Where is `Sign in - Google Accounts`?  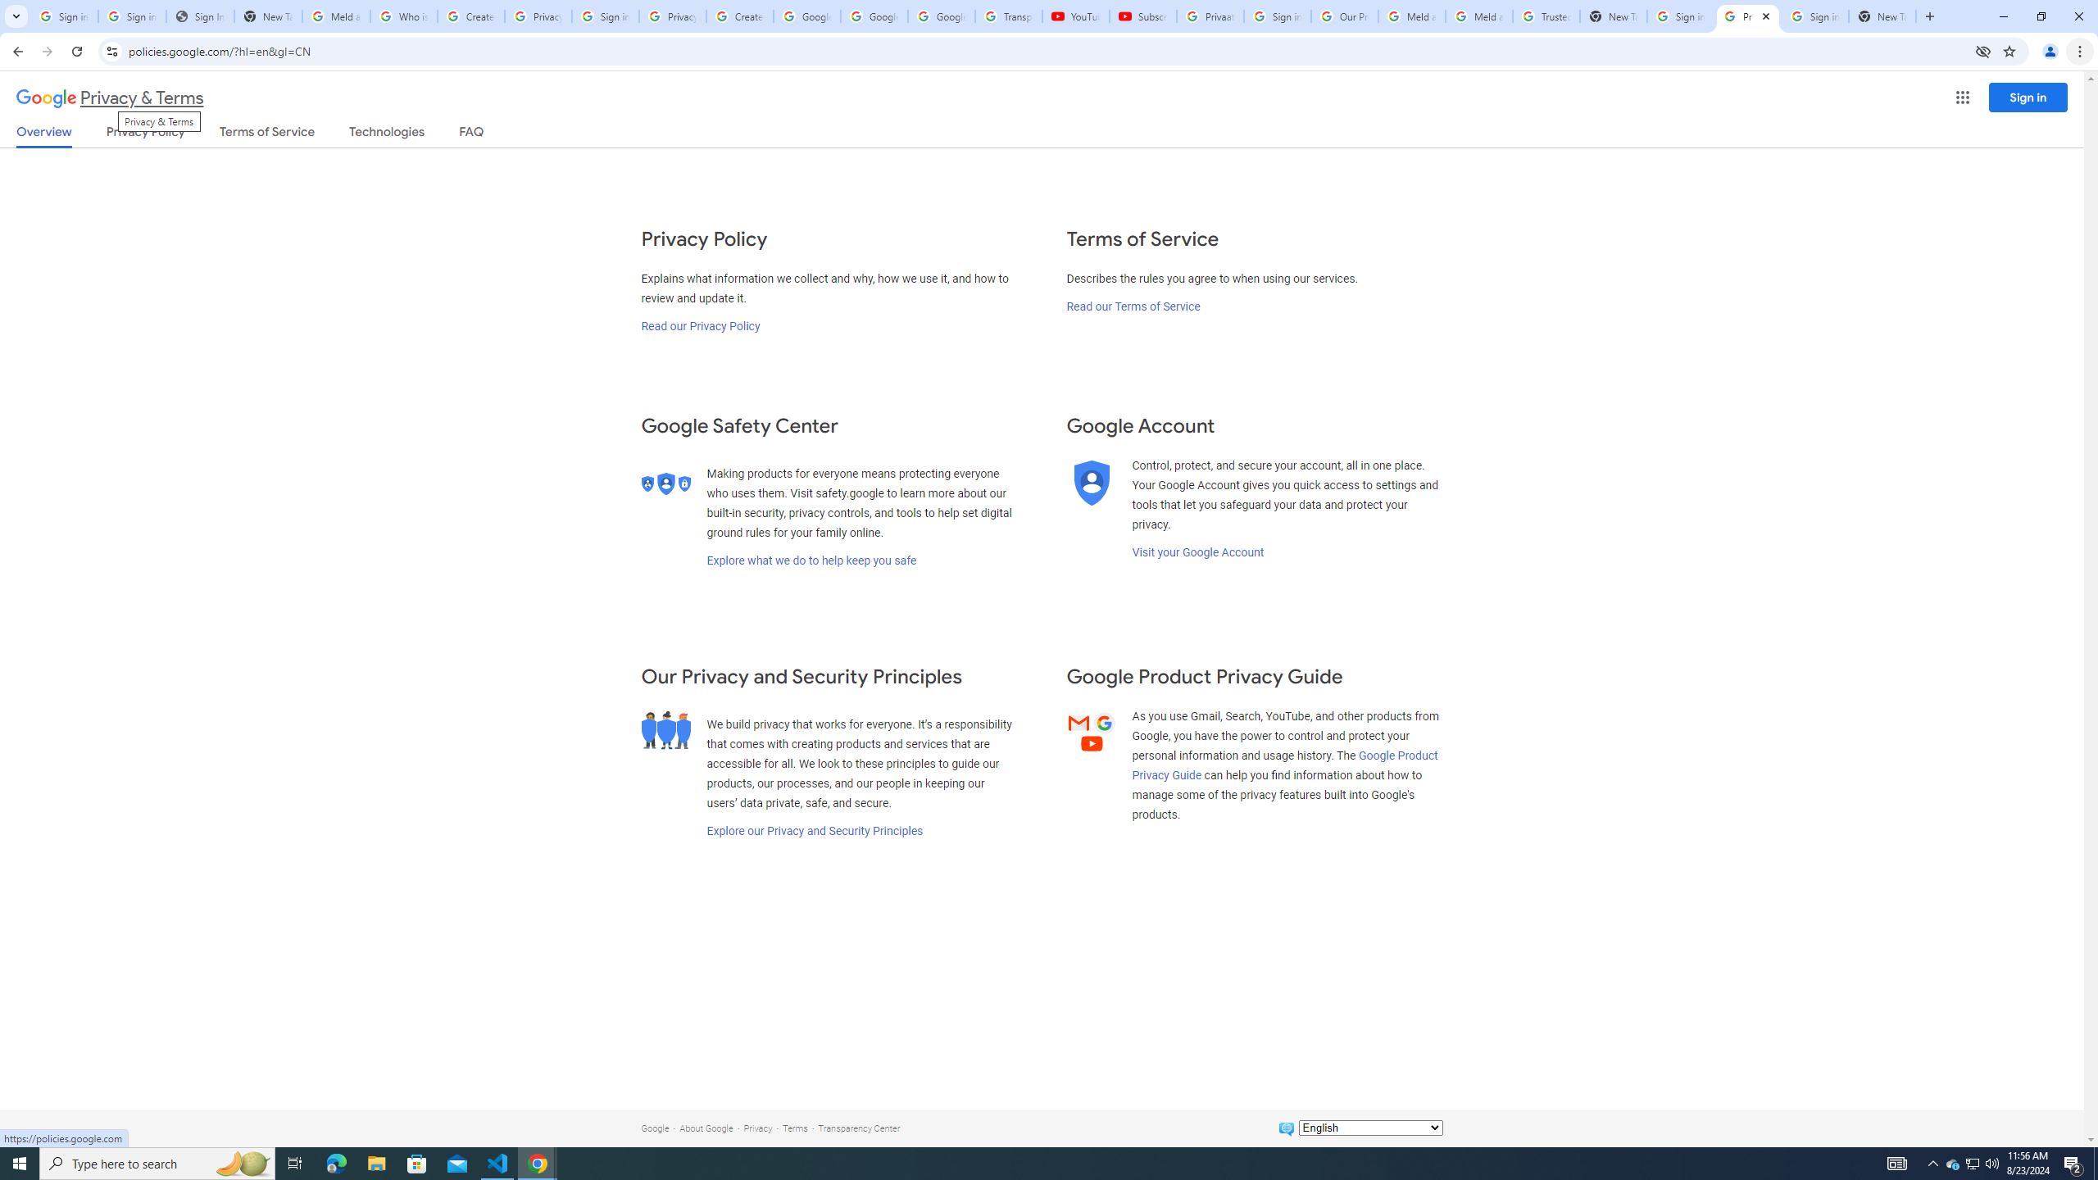 Sign in - Google Accounts is located at coordinates (1815, 16).